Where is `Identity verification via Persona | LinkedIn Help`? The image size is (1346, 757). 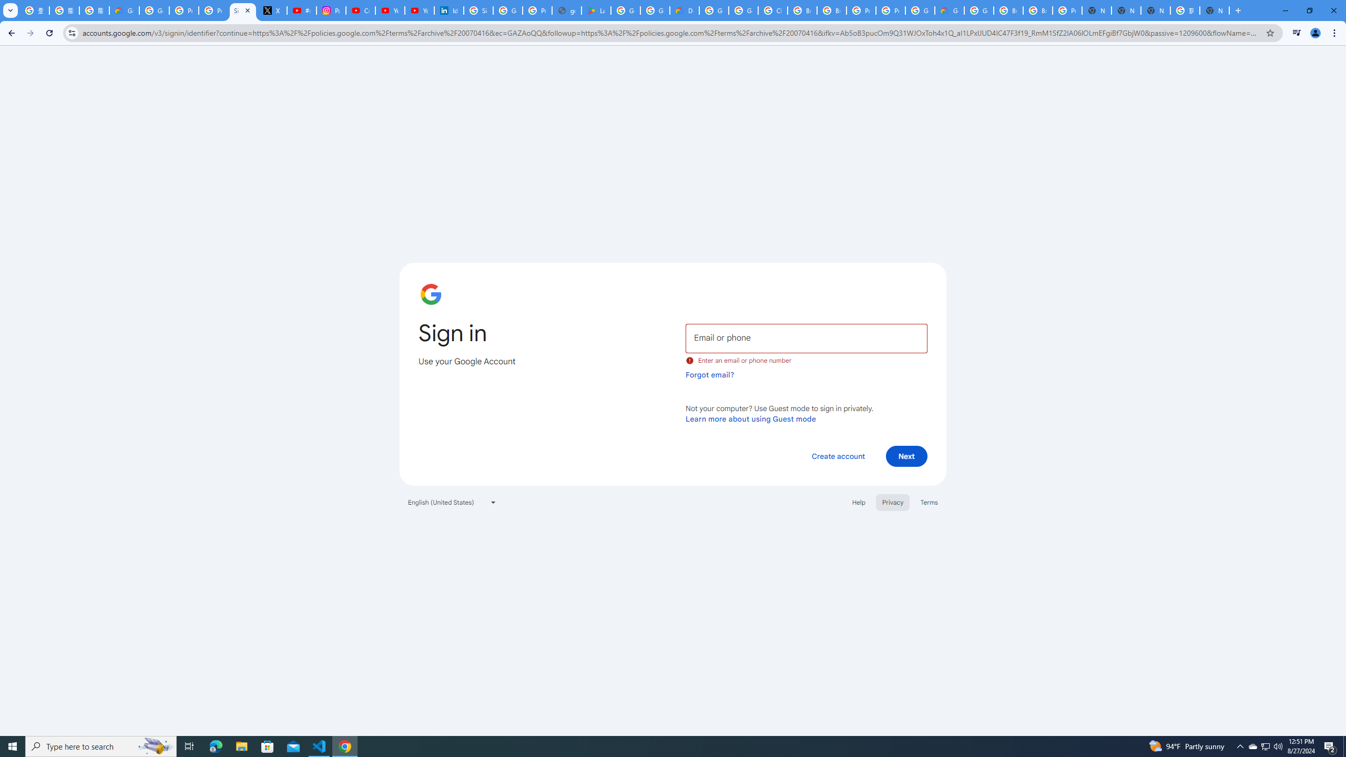
Identity verification via Persona | LinkedIn Help is located at coordinates (448, 11).